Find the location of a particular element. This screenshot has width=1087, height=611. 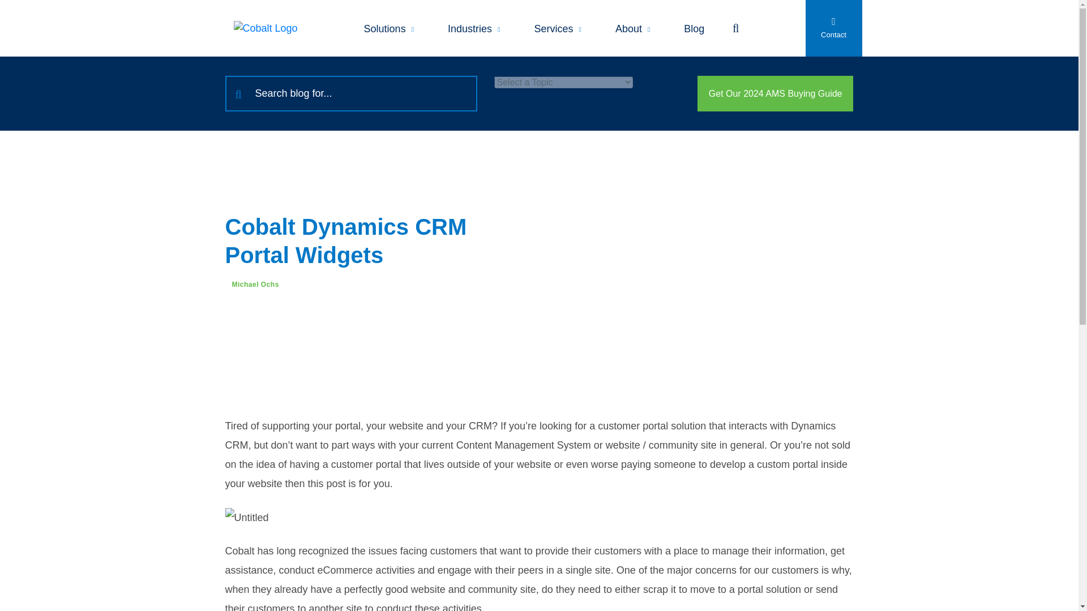

Industries is located at coordinates (473, 28).